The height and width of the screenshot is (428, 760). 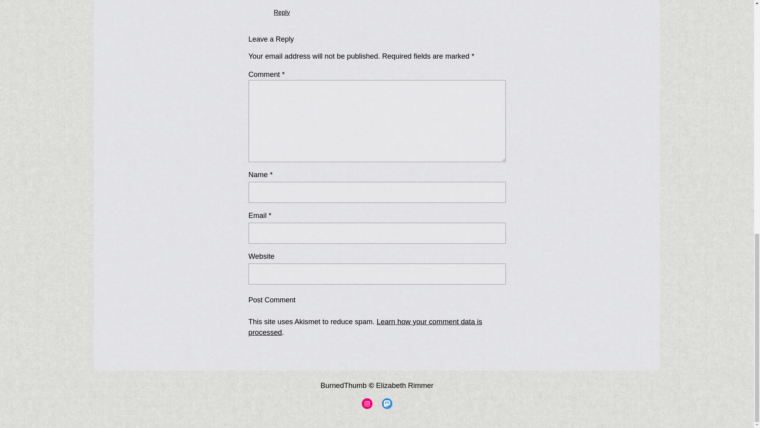 I want to click on Post Comment, so click(x=278, y=300).